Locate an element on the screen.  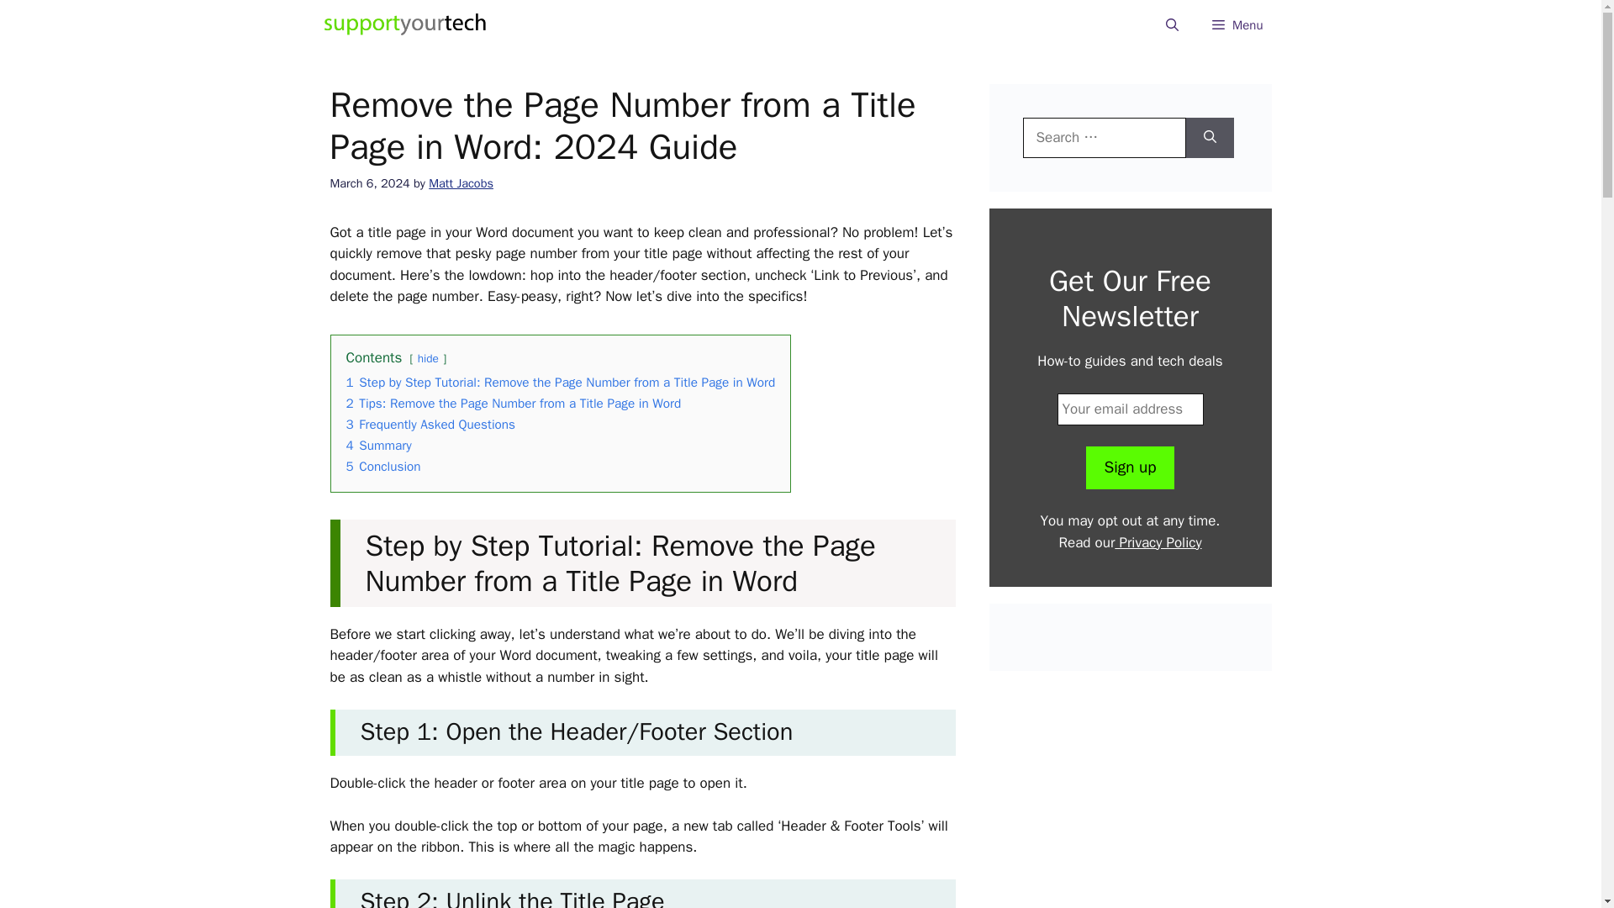
Support Your Tech is located at coordinates (405, 25).